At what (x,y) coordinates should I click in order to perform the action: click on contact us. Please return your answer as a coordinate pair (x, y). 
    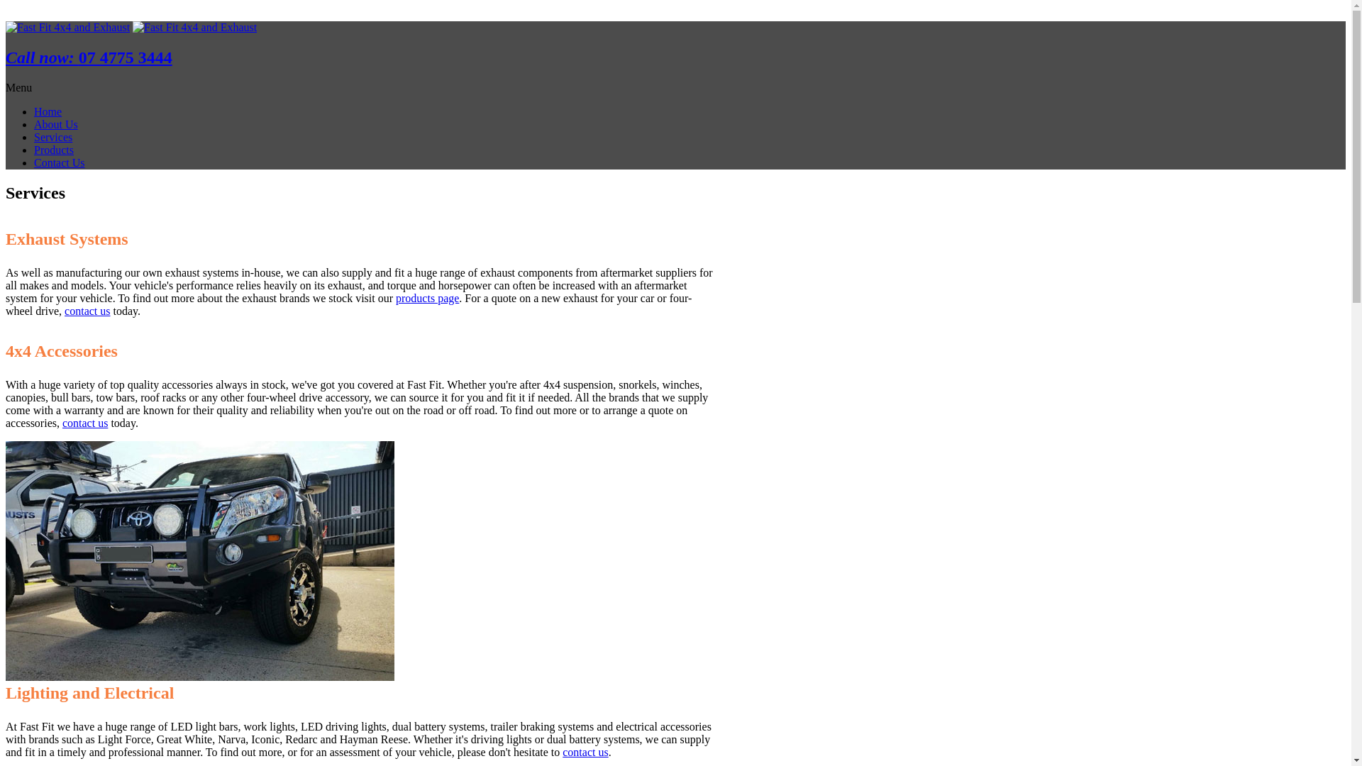
    Looking at the image, I should click on (85, 423).